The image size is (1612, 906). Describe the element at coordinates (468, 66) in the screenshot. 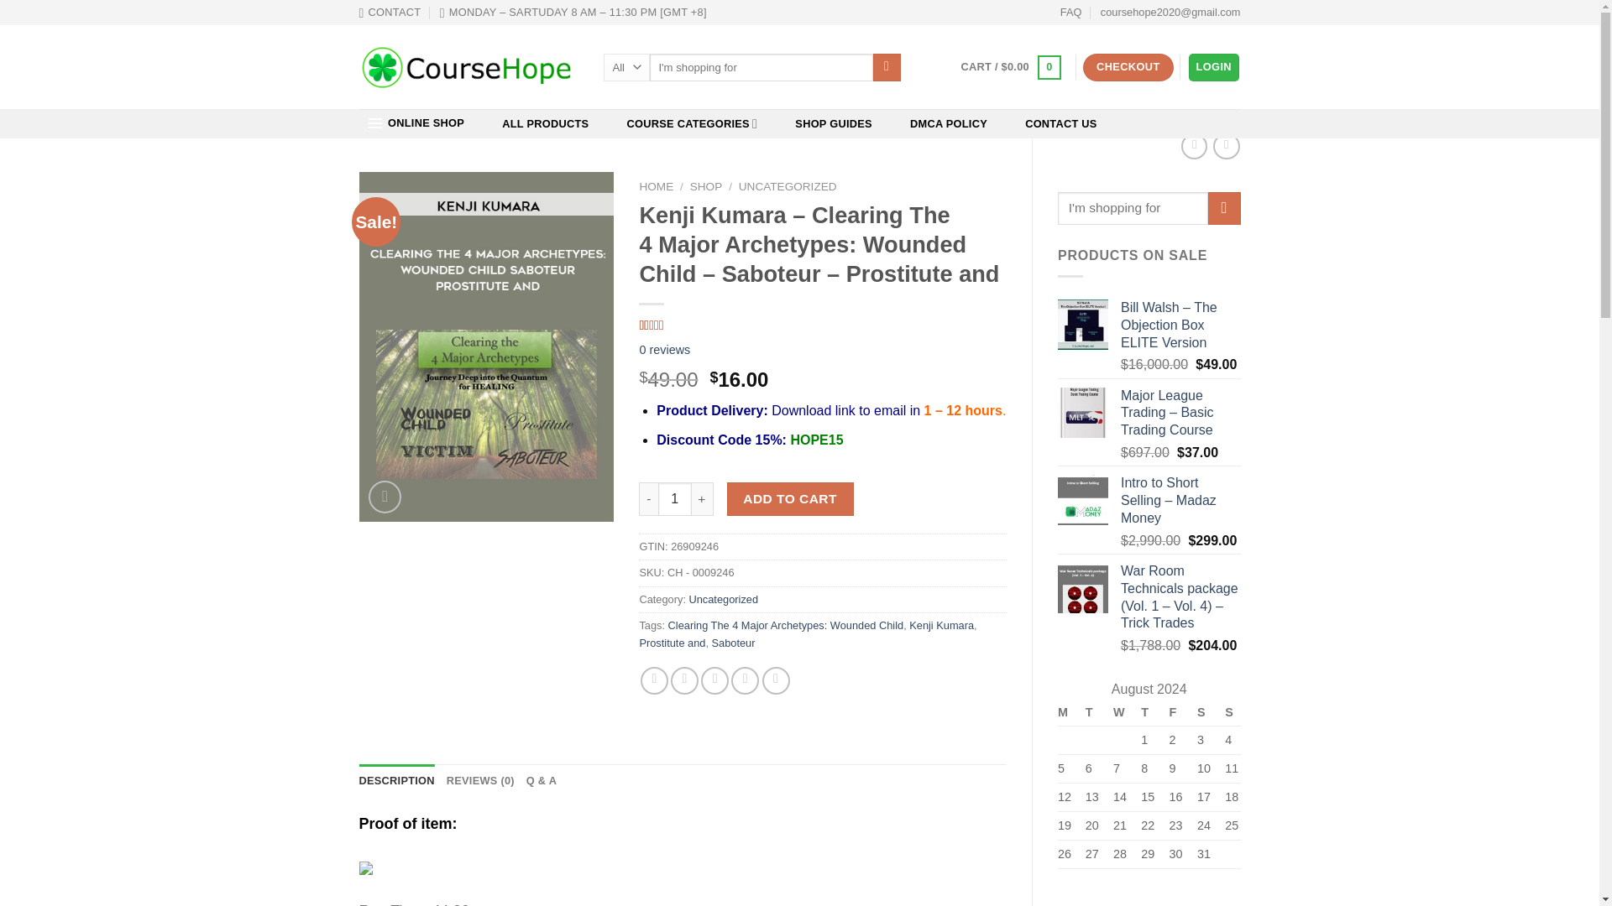

I see `Download Courses Shop - Download Courses Shop` at that location.